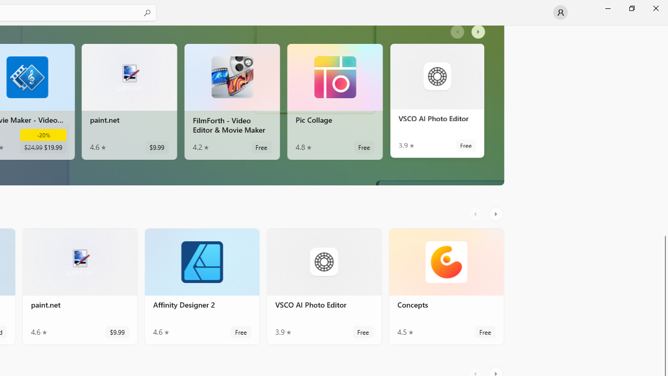 The image size is (668, 376). What do you see at coordinates (664, 133) in the screenshot?
I see `Vertical Large Decrease` at bounding box center [664, 133].